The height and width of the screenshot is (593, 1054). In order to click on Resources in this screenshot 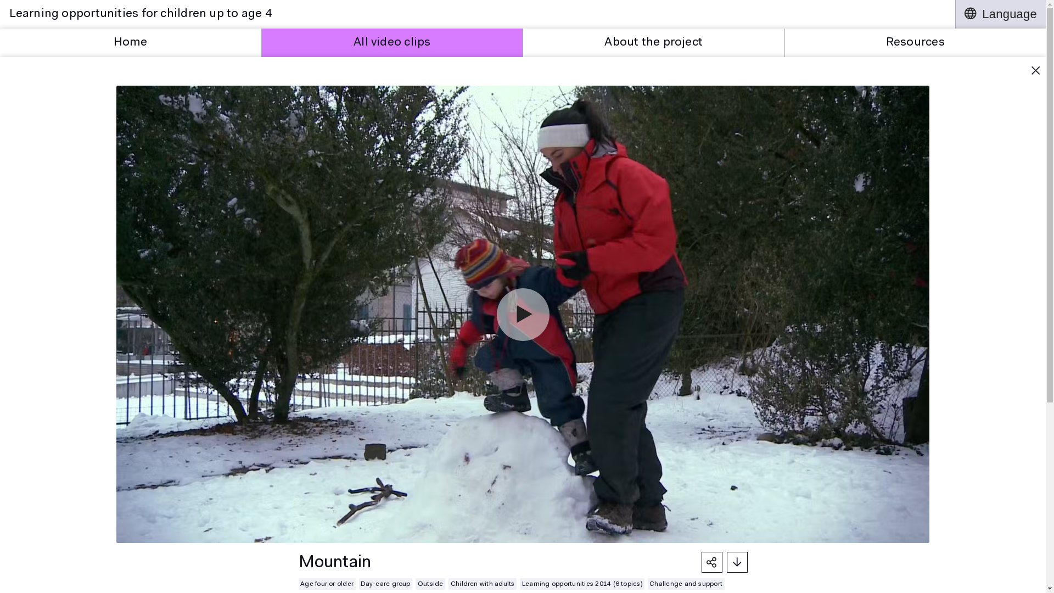, I will do `click(916, 43)`.